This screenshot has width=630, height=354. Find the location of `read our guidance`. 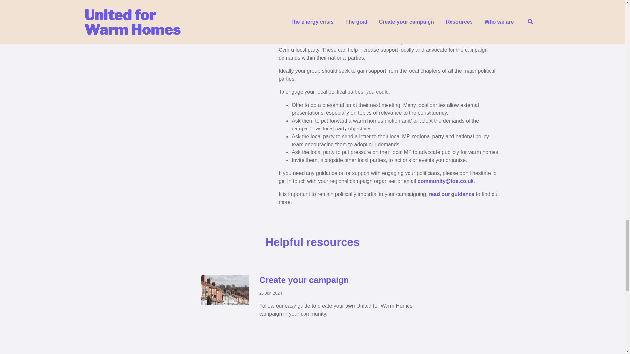

read our guidance is located at coordinates (452, 194).